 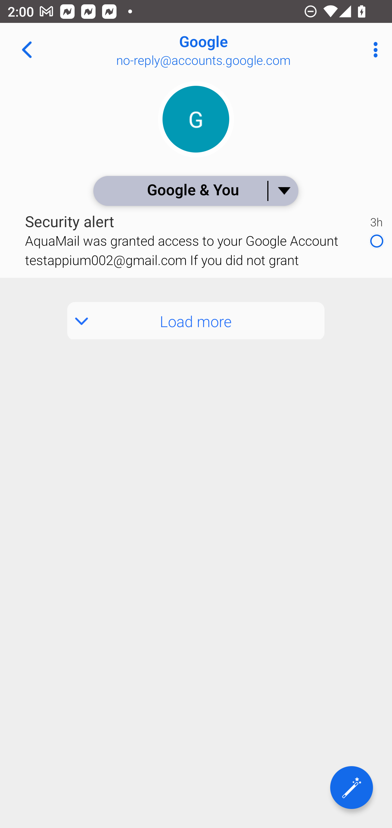 What do you see at coordinates (230, 50) in the screenshot?
I see `Google no-reply@accounts.google.com` at bounding box center [230, 50].